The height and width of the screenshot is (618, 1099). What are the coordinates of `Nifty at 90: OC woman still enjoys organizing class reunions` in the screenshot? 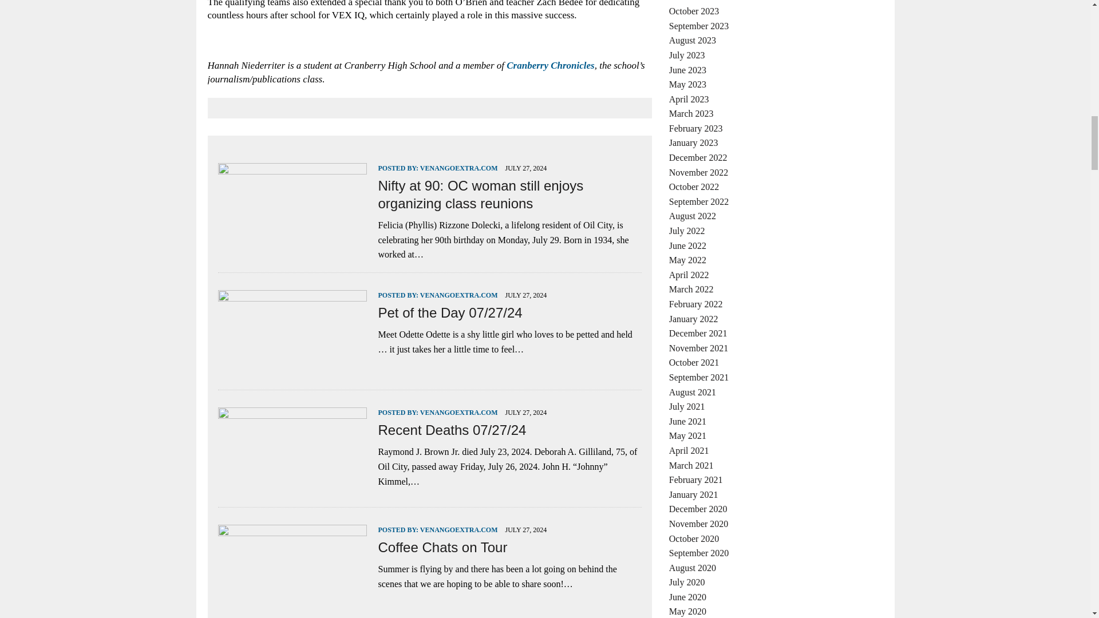 It's located at (292, 239).